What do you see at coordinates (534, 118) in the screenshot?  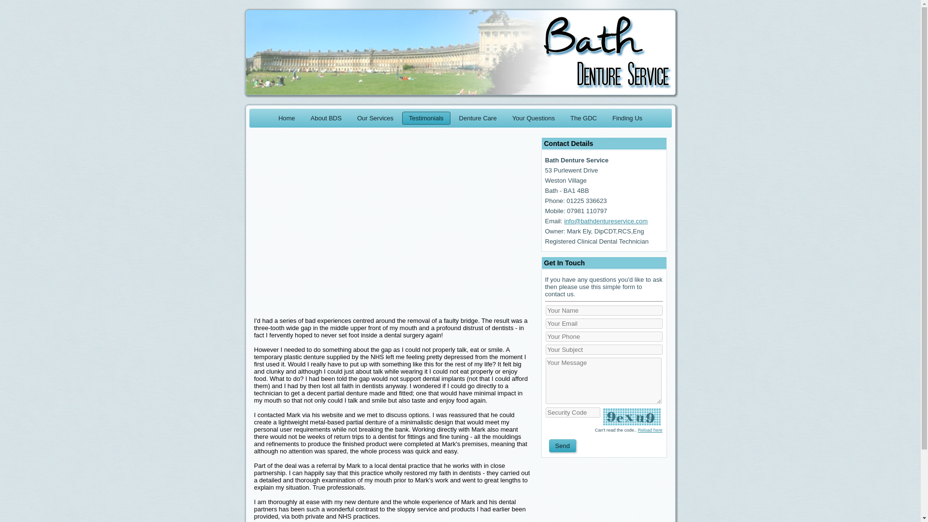 I see `Your Questions` at bounding box center [534, 118].